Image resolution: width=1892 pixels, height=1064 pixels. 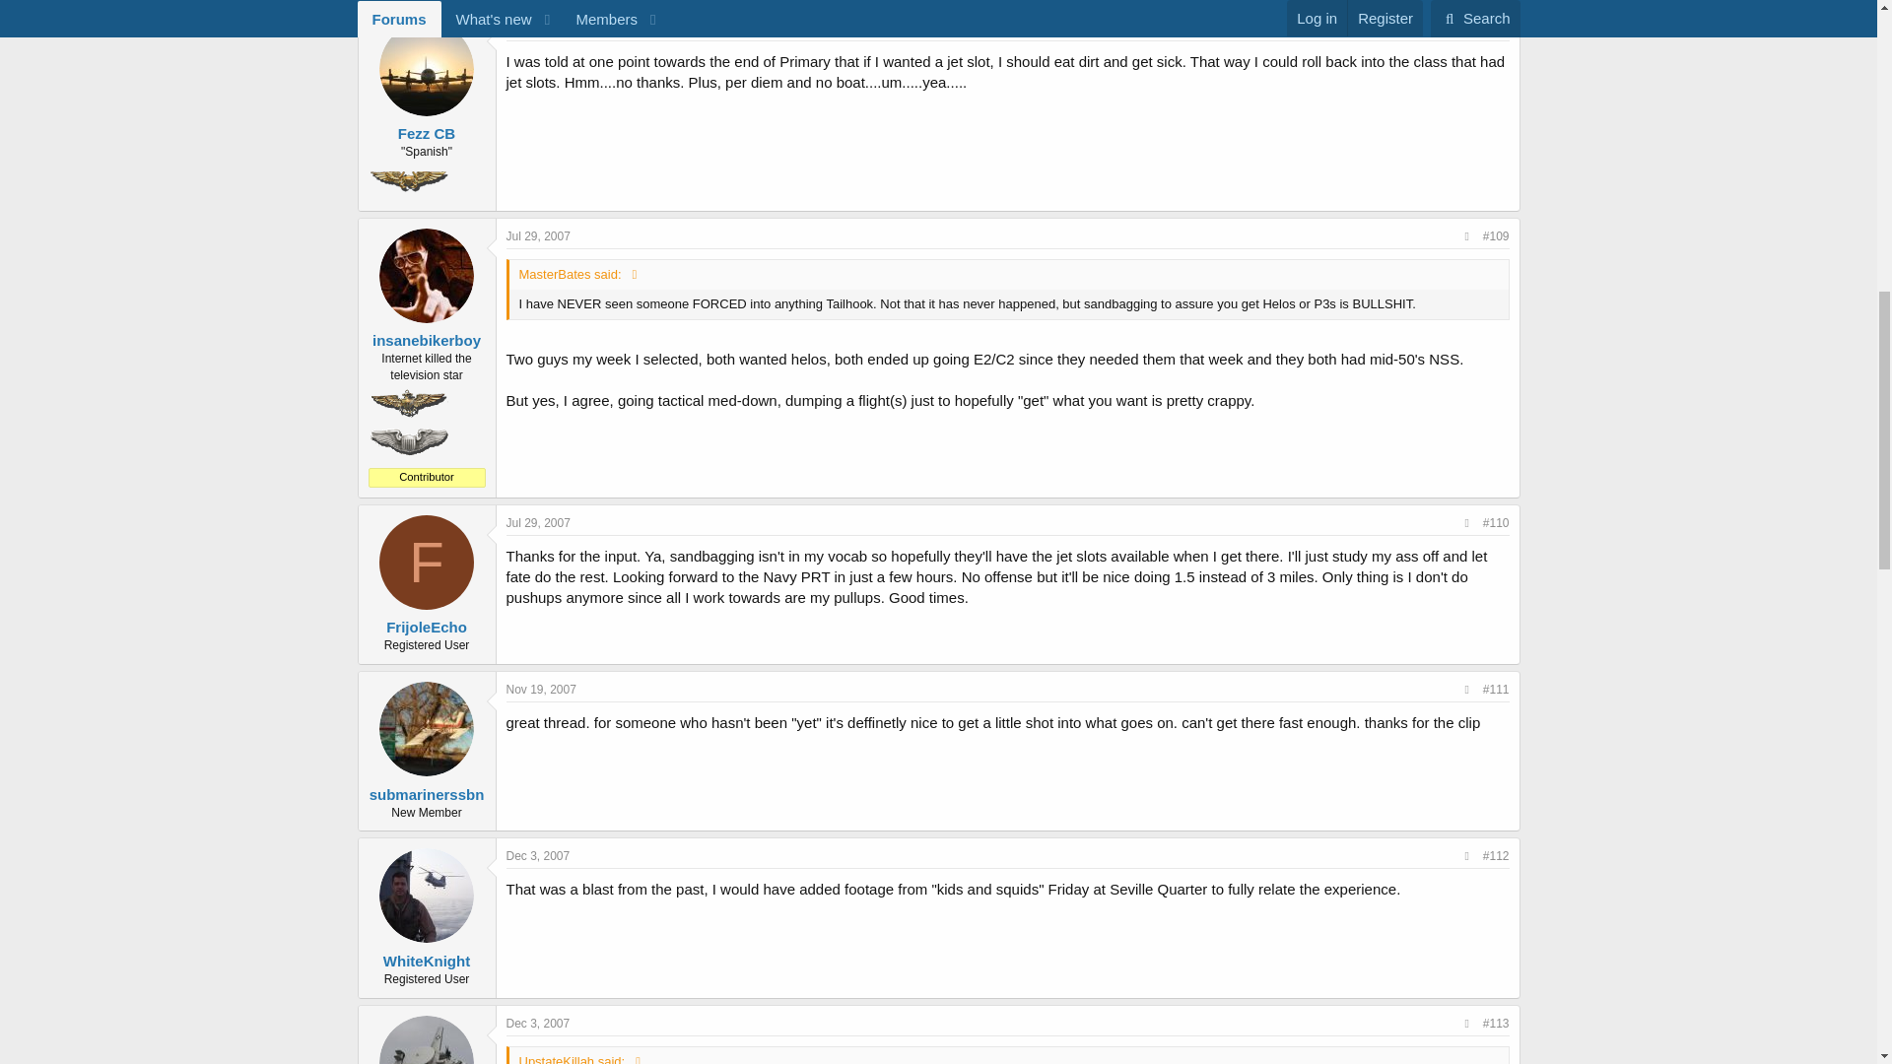 What do you see at coordinates (538, 236) in the screenshot?
I see `Jul 29, 2007 at 7:33 PM` at bounding box center [538, 236].